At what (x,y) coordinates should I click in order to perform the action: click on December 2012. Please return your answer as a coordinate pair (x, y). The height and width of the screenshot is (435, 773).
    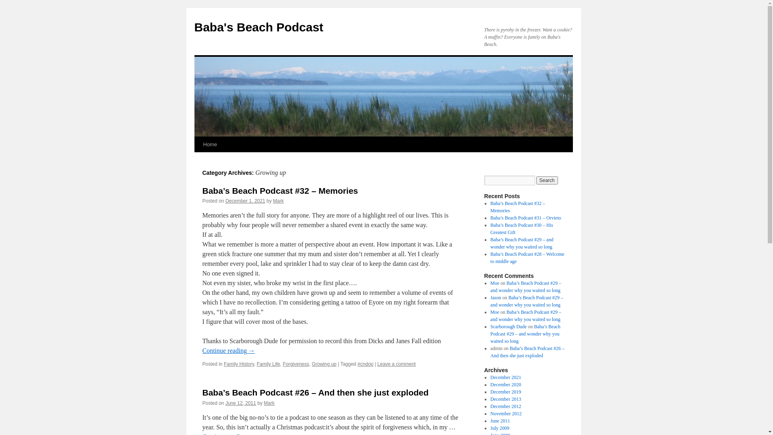
    Looking at the image, I should click on (506, 406).